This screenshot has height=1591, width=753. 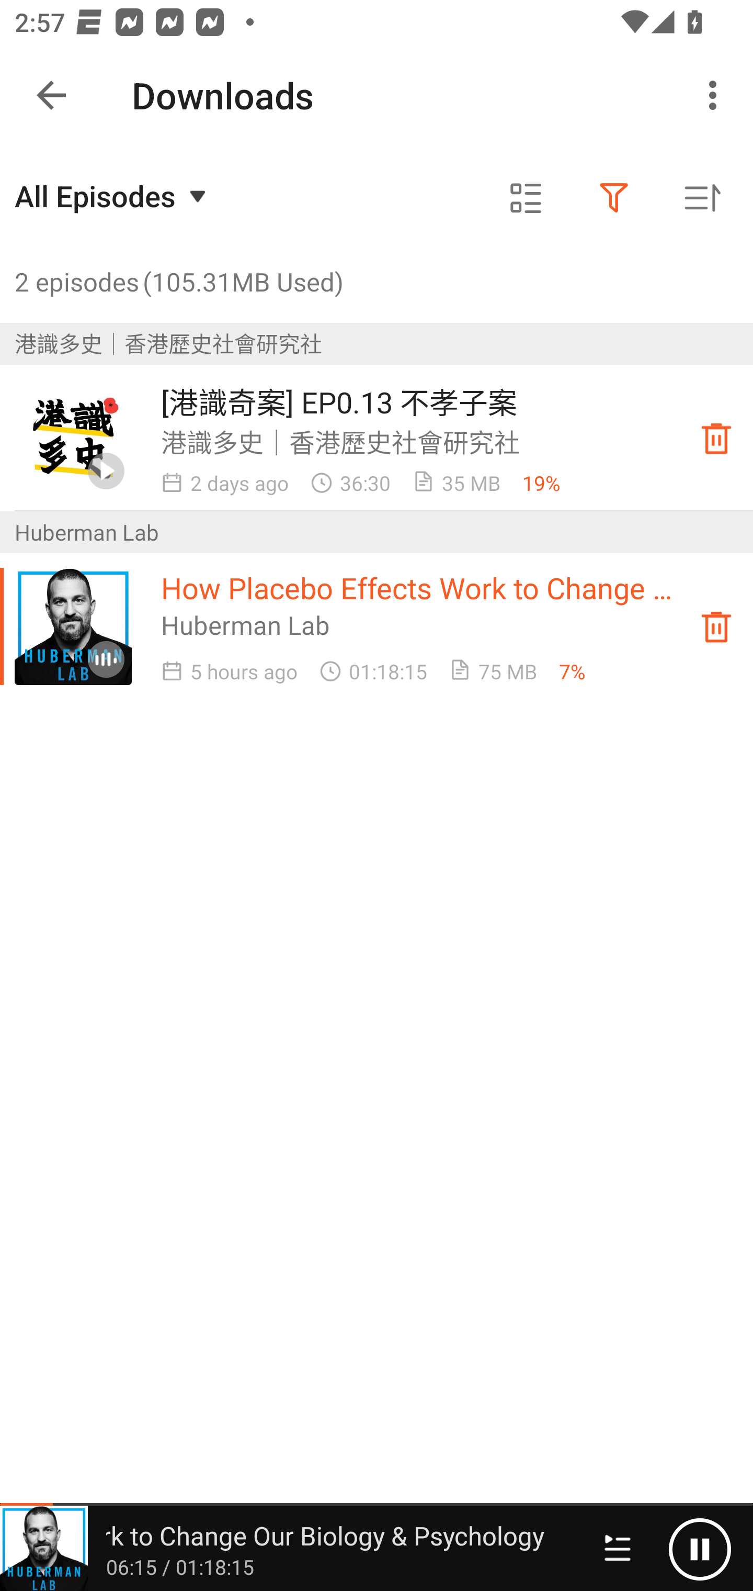 What do you see at coordinates (526, 198) in the screenshot?
I see `` at bounding box center [526, 198].